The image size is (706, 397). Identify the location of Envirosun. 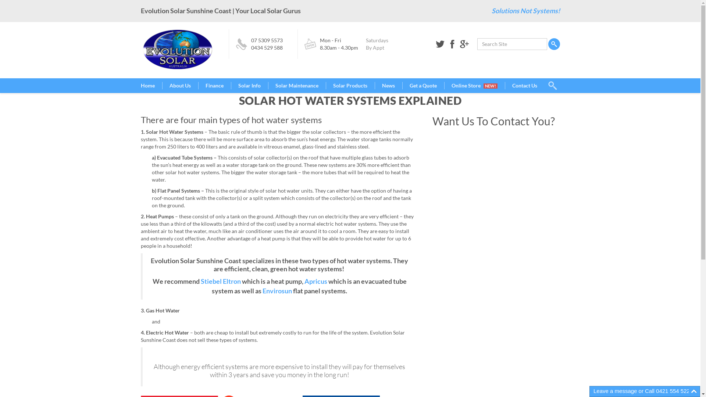
(277, 291).